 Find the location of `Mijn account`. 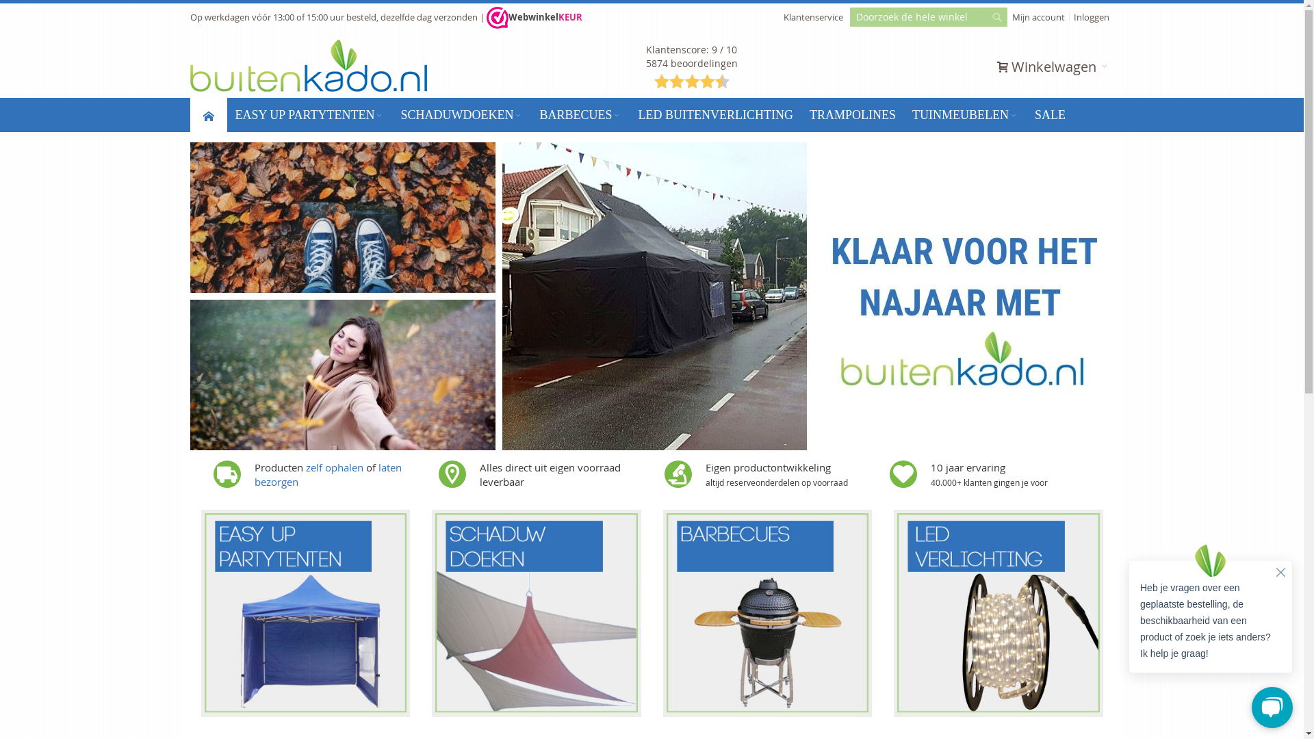

Mijn account is located at coordinates (1039, 17).